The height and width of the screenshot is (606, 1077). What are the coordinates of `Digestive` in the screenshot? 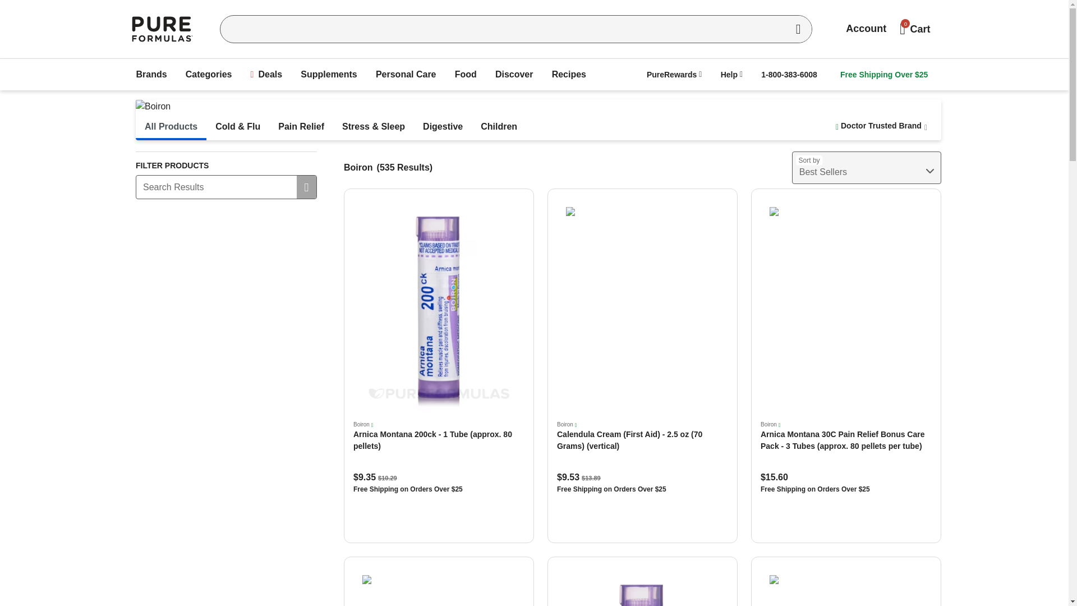 It's located at (442, 126).